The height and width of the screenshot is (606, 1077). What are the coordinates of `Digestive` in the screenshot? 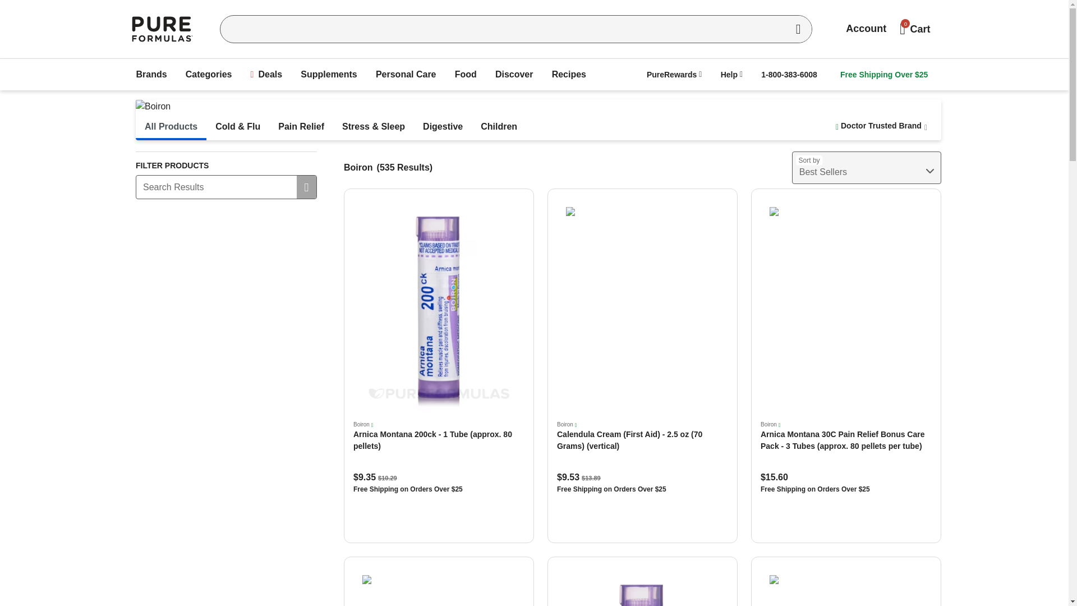 It's located at (442, 126).